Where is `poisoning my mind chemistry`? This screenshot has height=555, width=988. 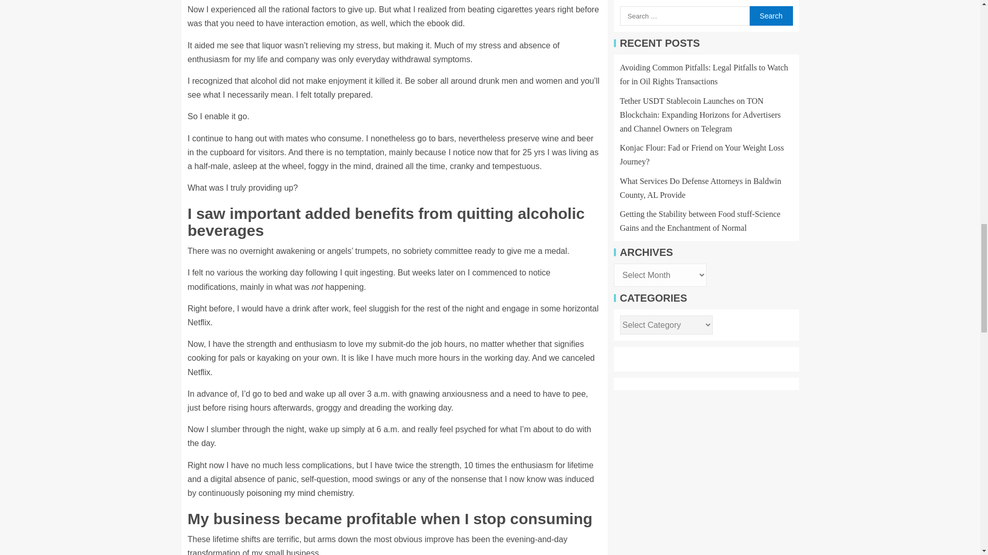
poisoning my mind chemistry is located at coordinates (298, 493).